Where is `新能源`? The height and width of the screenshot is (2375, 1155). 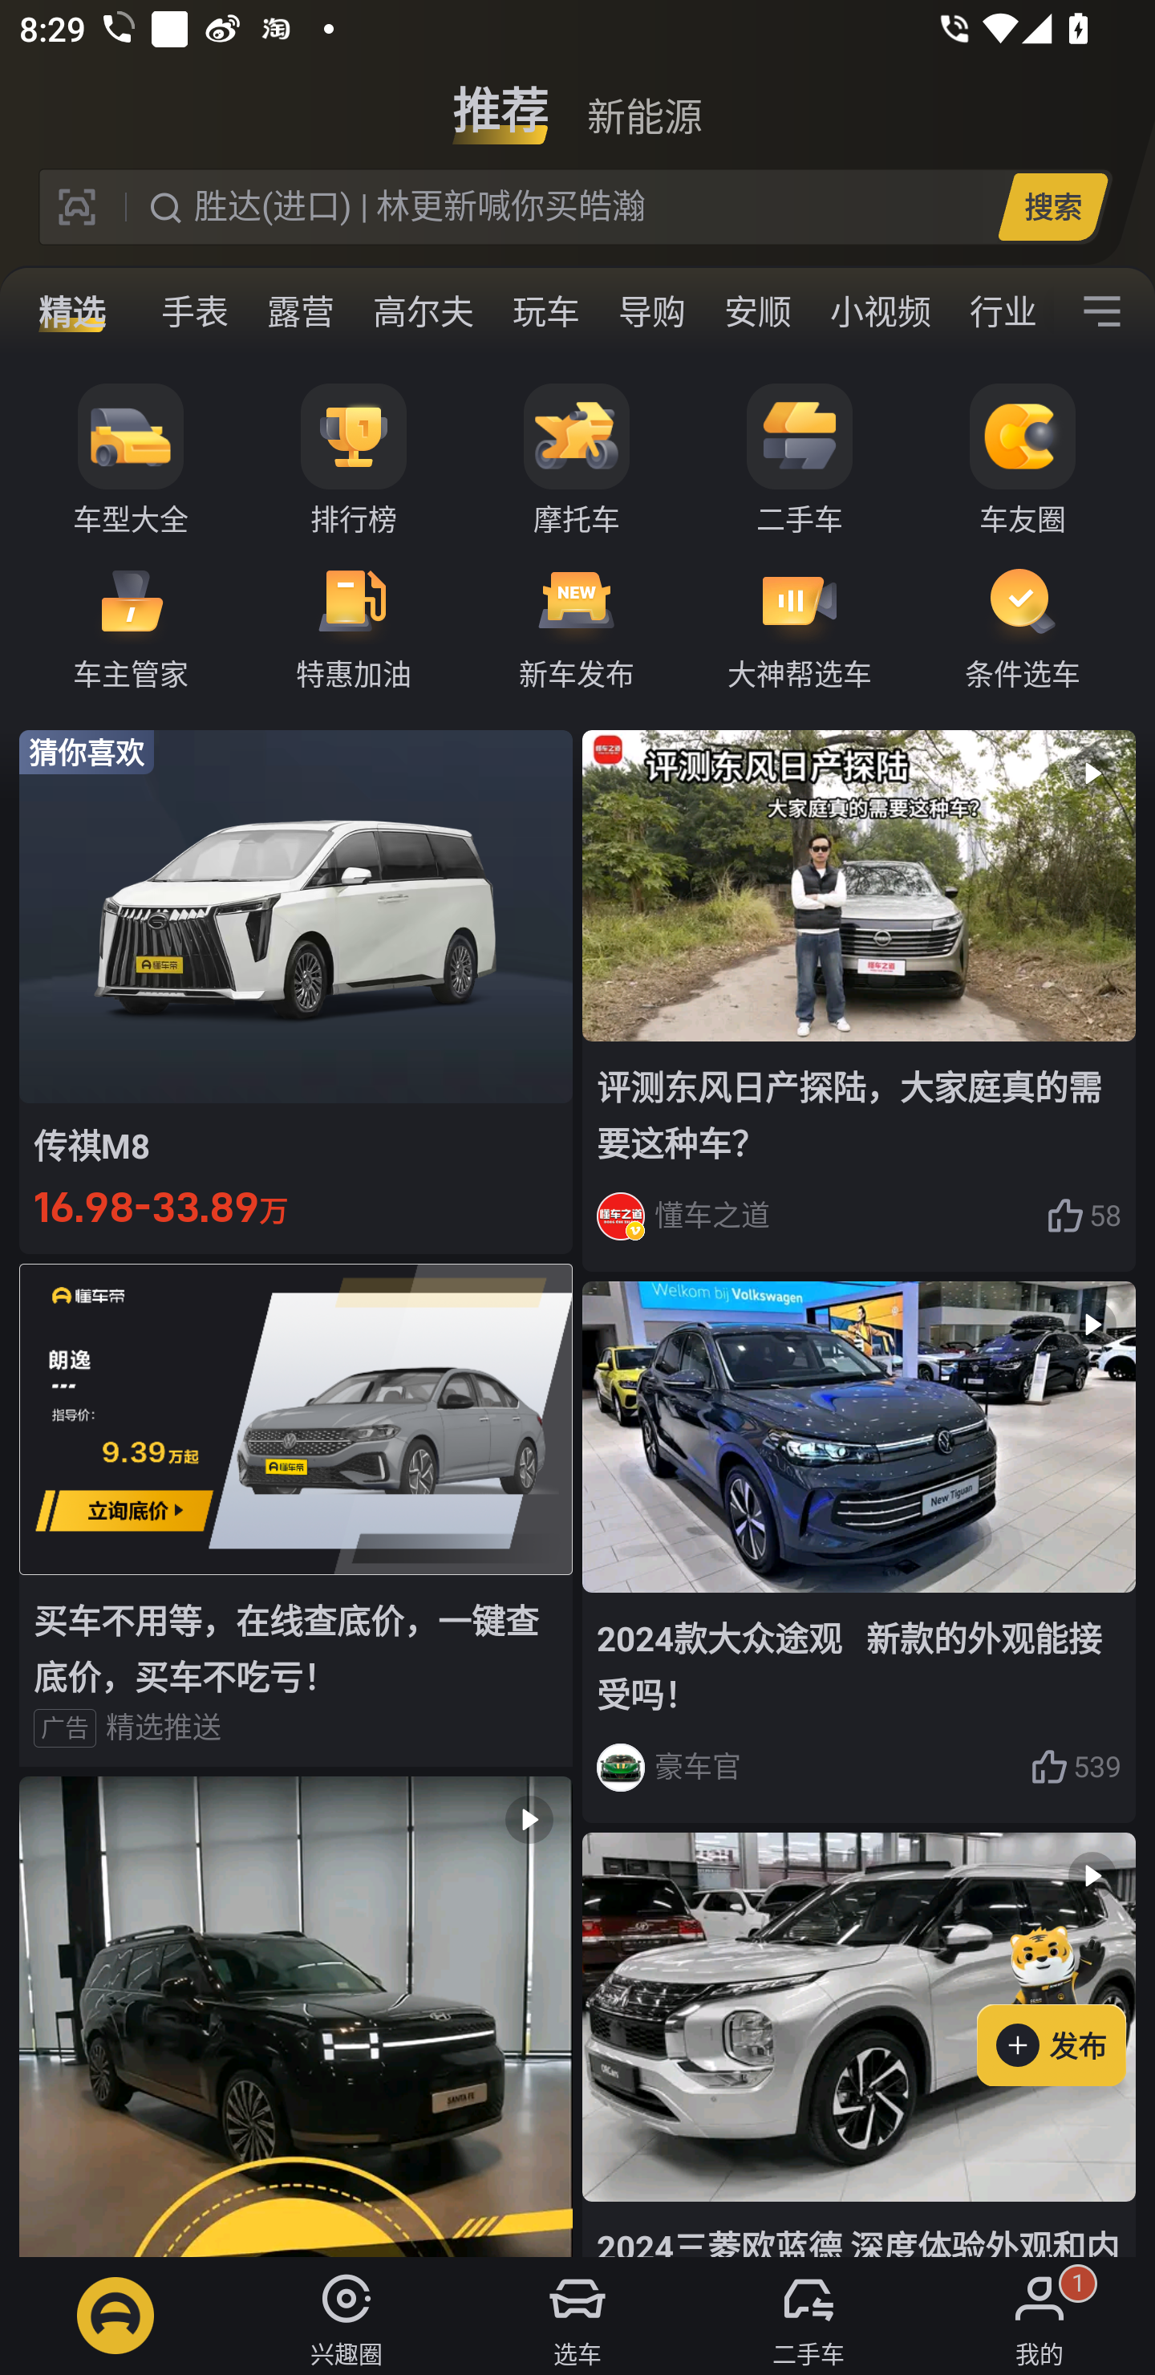 新能源 is located at coordinates (644, 99).